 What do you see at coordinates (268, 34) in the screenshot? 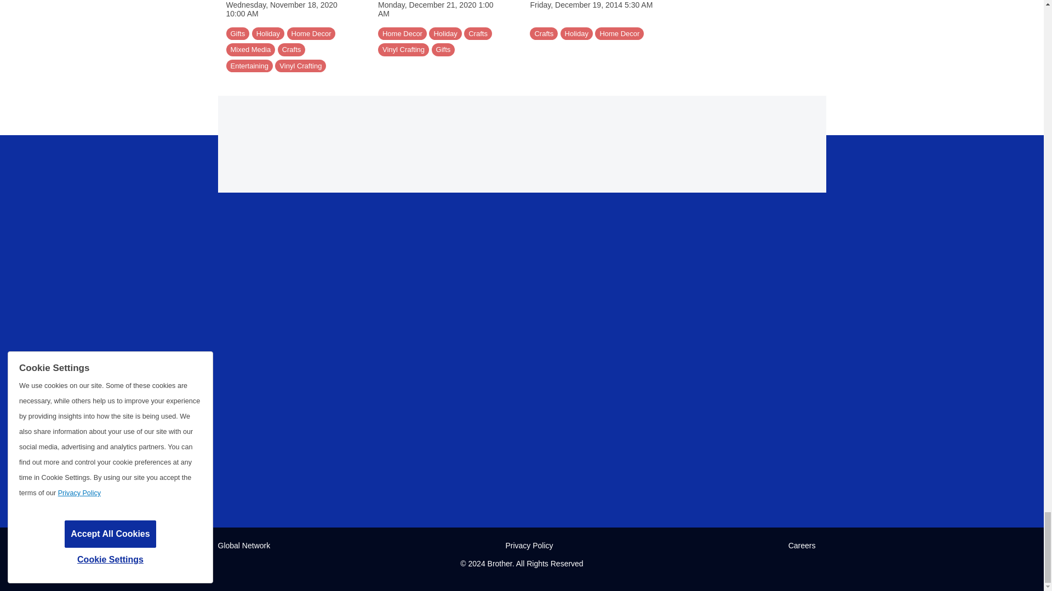
I see `Holiday` at bounding box center [268, 34].